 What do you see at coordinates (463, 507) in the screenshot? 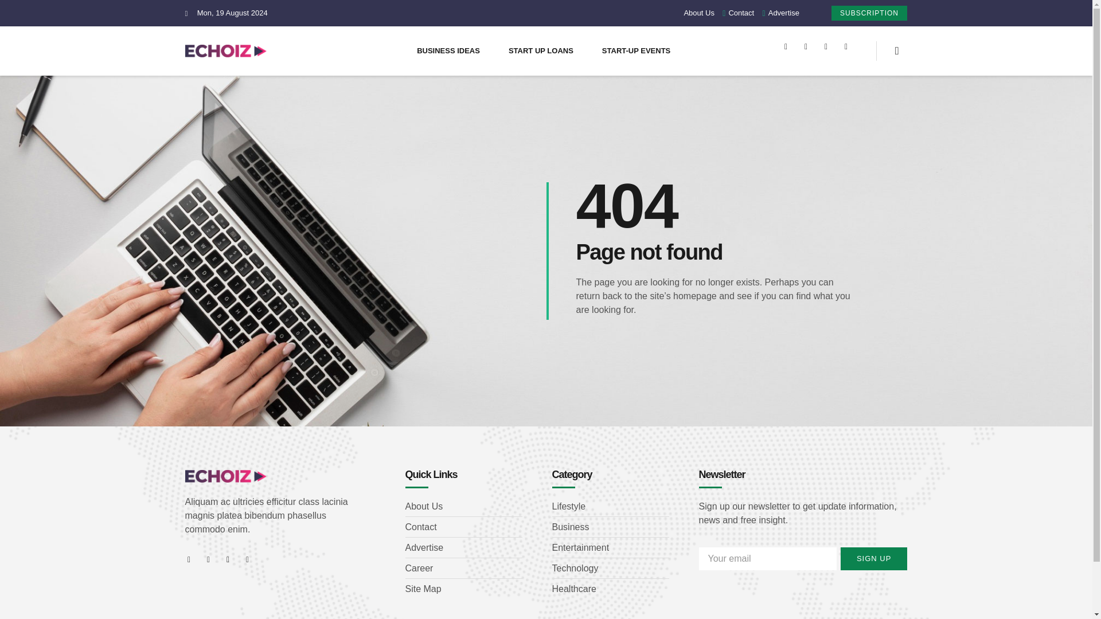
I see `About Us` at bounding box center [463, 507].